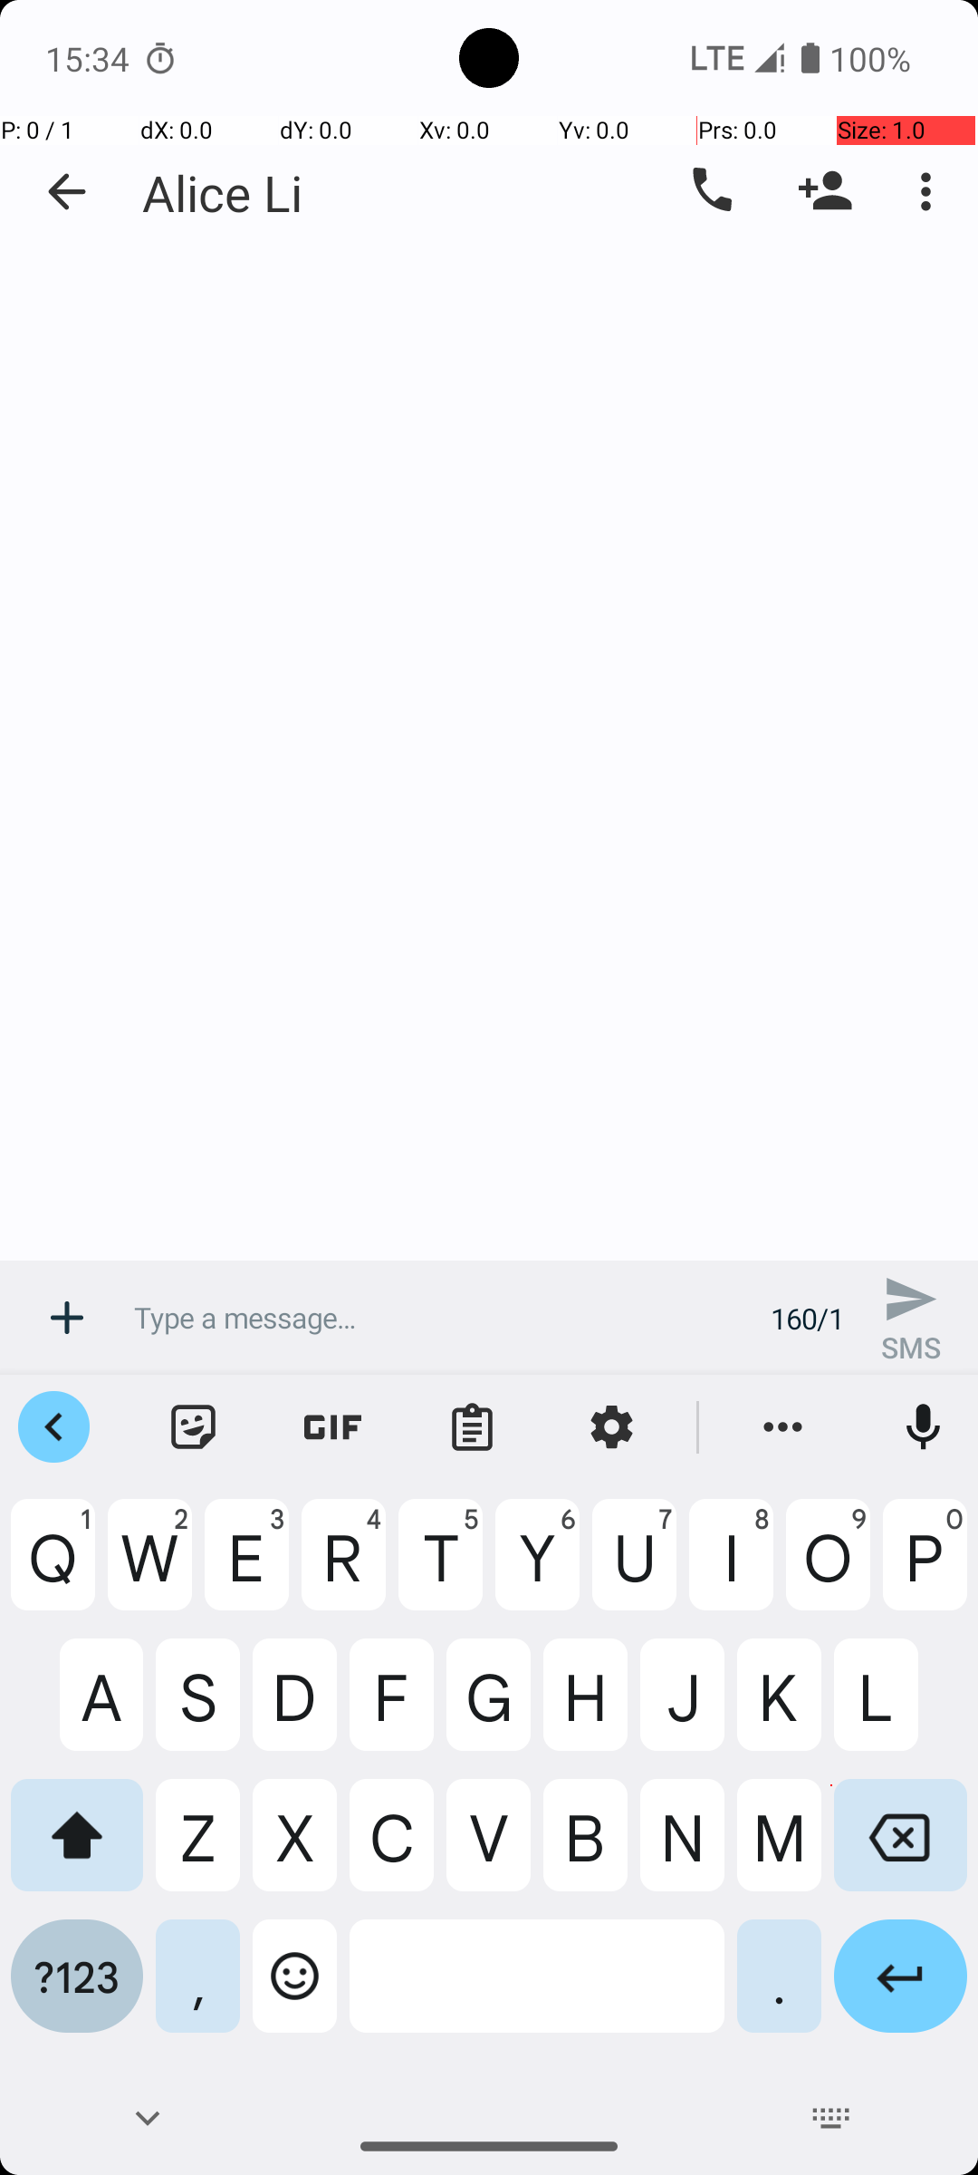 This screenshot has height=2175, width=978. Describe the element at coordinates (223, 192) in the screenshot. I see `Alice Li` at that location.